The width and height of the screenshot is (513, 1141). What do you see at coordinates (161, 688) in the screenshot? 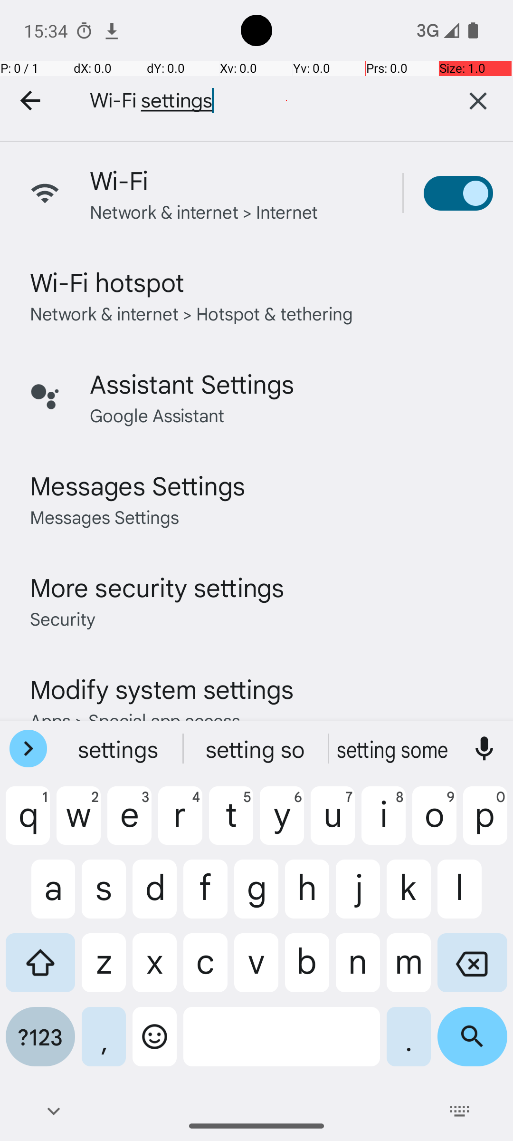
I see `Modify system settings` at bounding box center [161, 688].